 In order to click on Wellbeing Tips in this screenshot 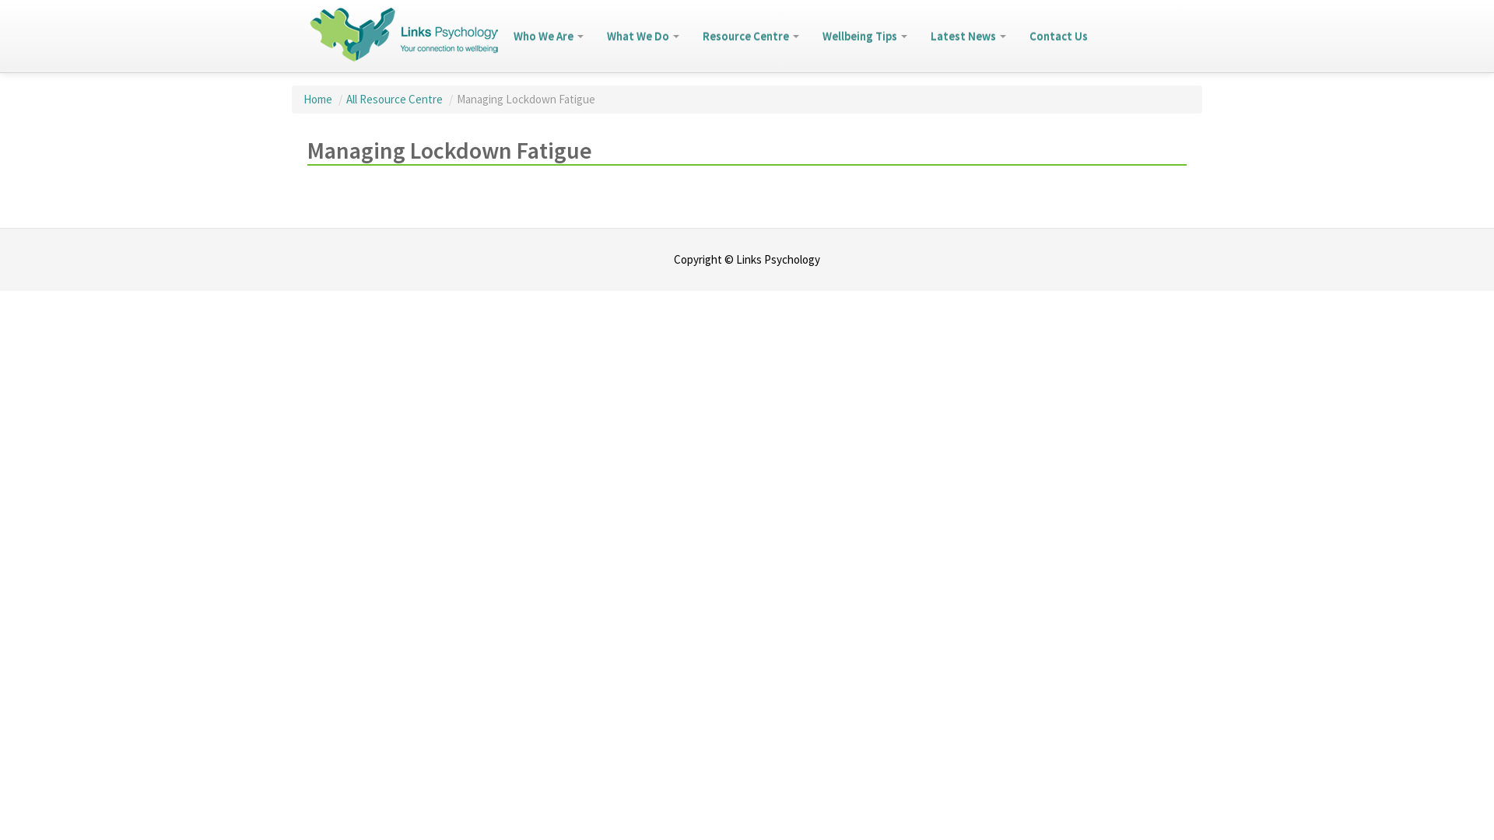, I will do `click(865, 36)`.